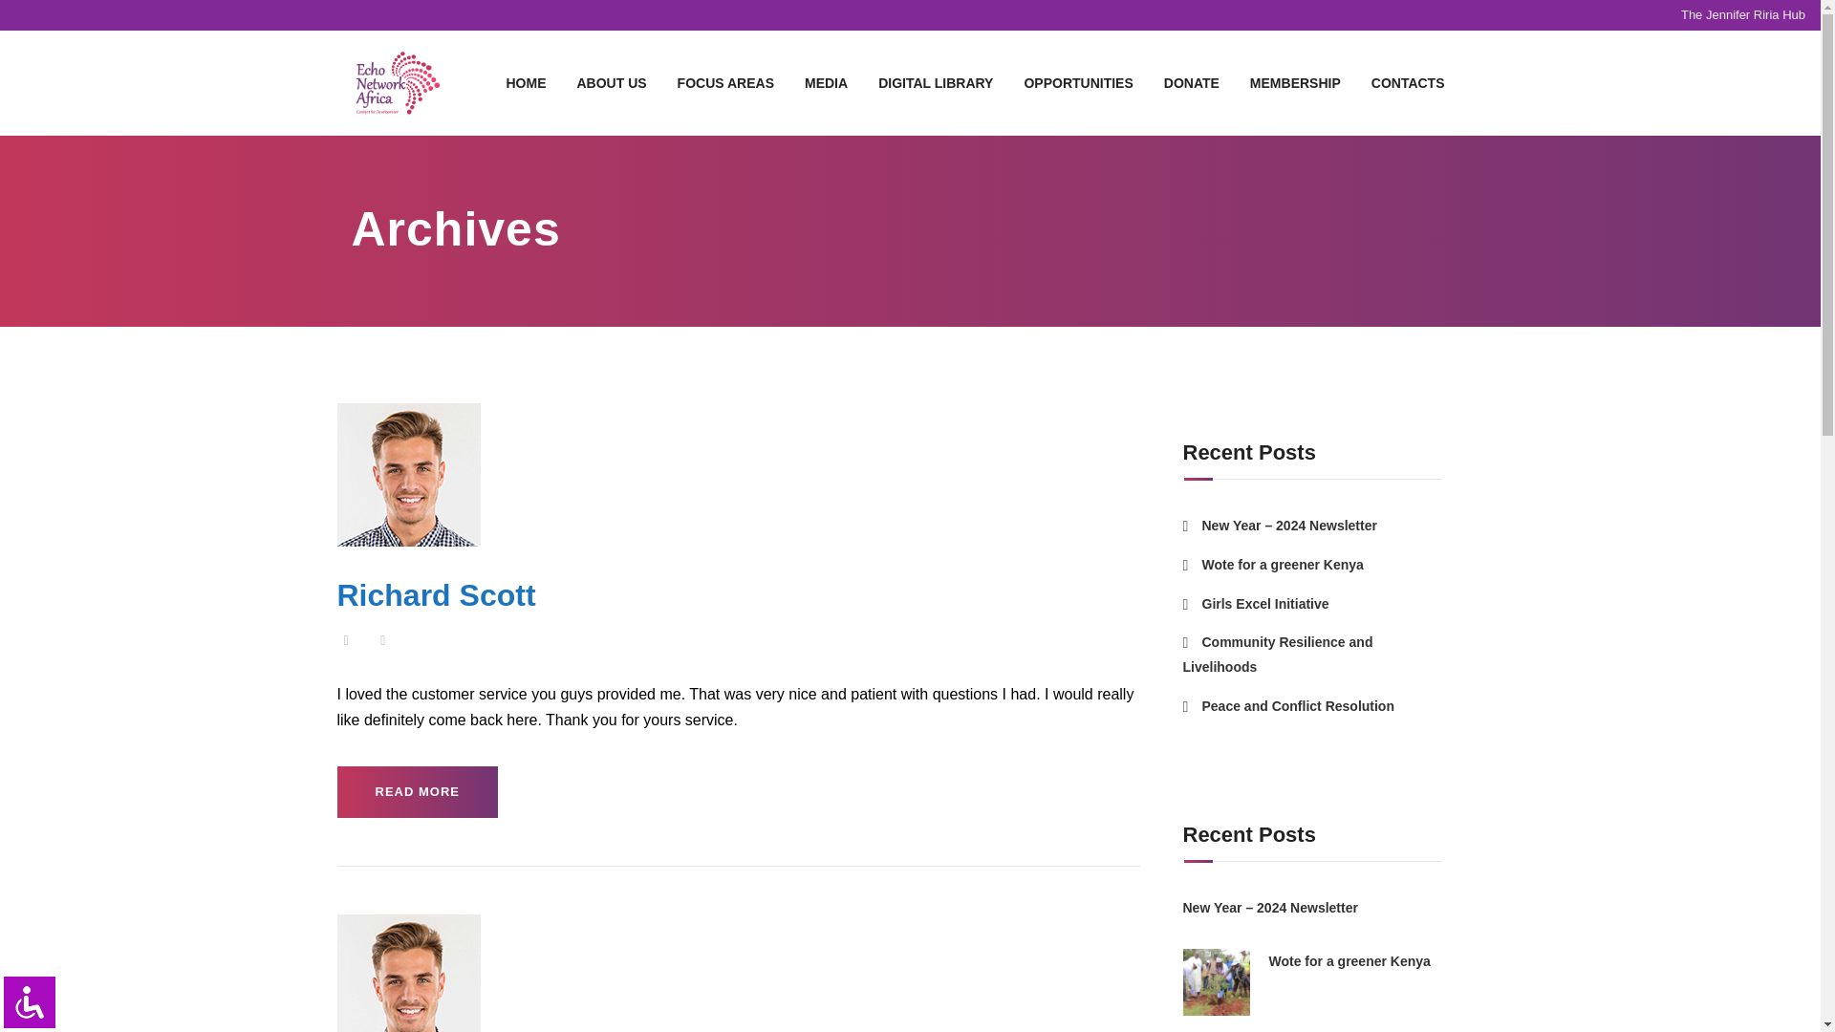  What do you see at coordinates (1408, 82) in the screenshot?
I see `CONTACTS` at bounding box center [1408, 82].